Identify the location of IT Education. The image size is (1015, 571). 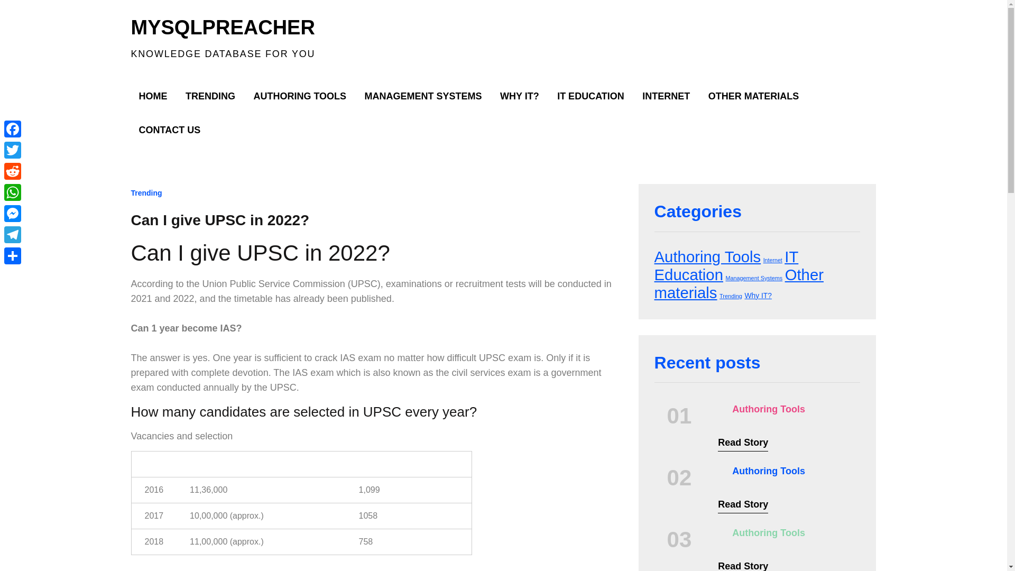
(726, 265).